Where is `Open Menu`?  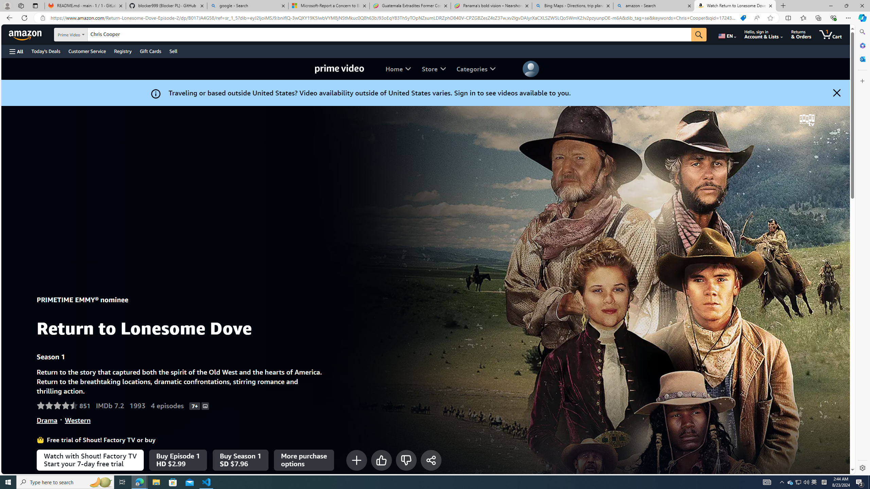
Open Menu is located at coordinates (16, 52).